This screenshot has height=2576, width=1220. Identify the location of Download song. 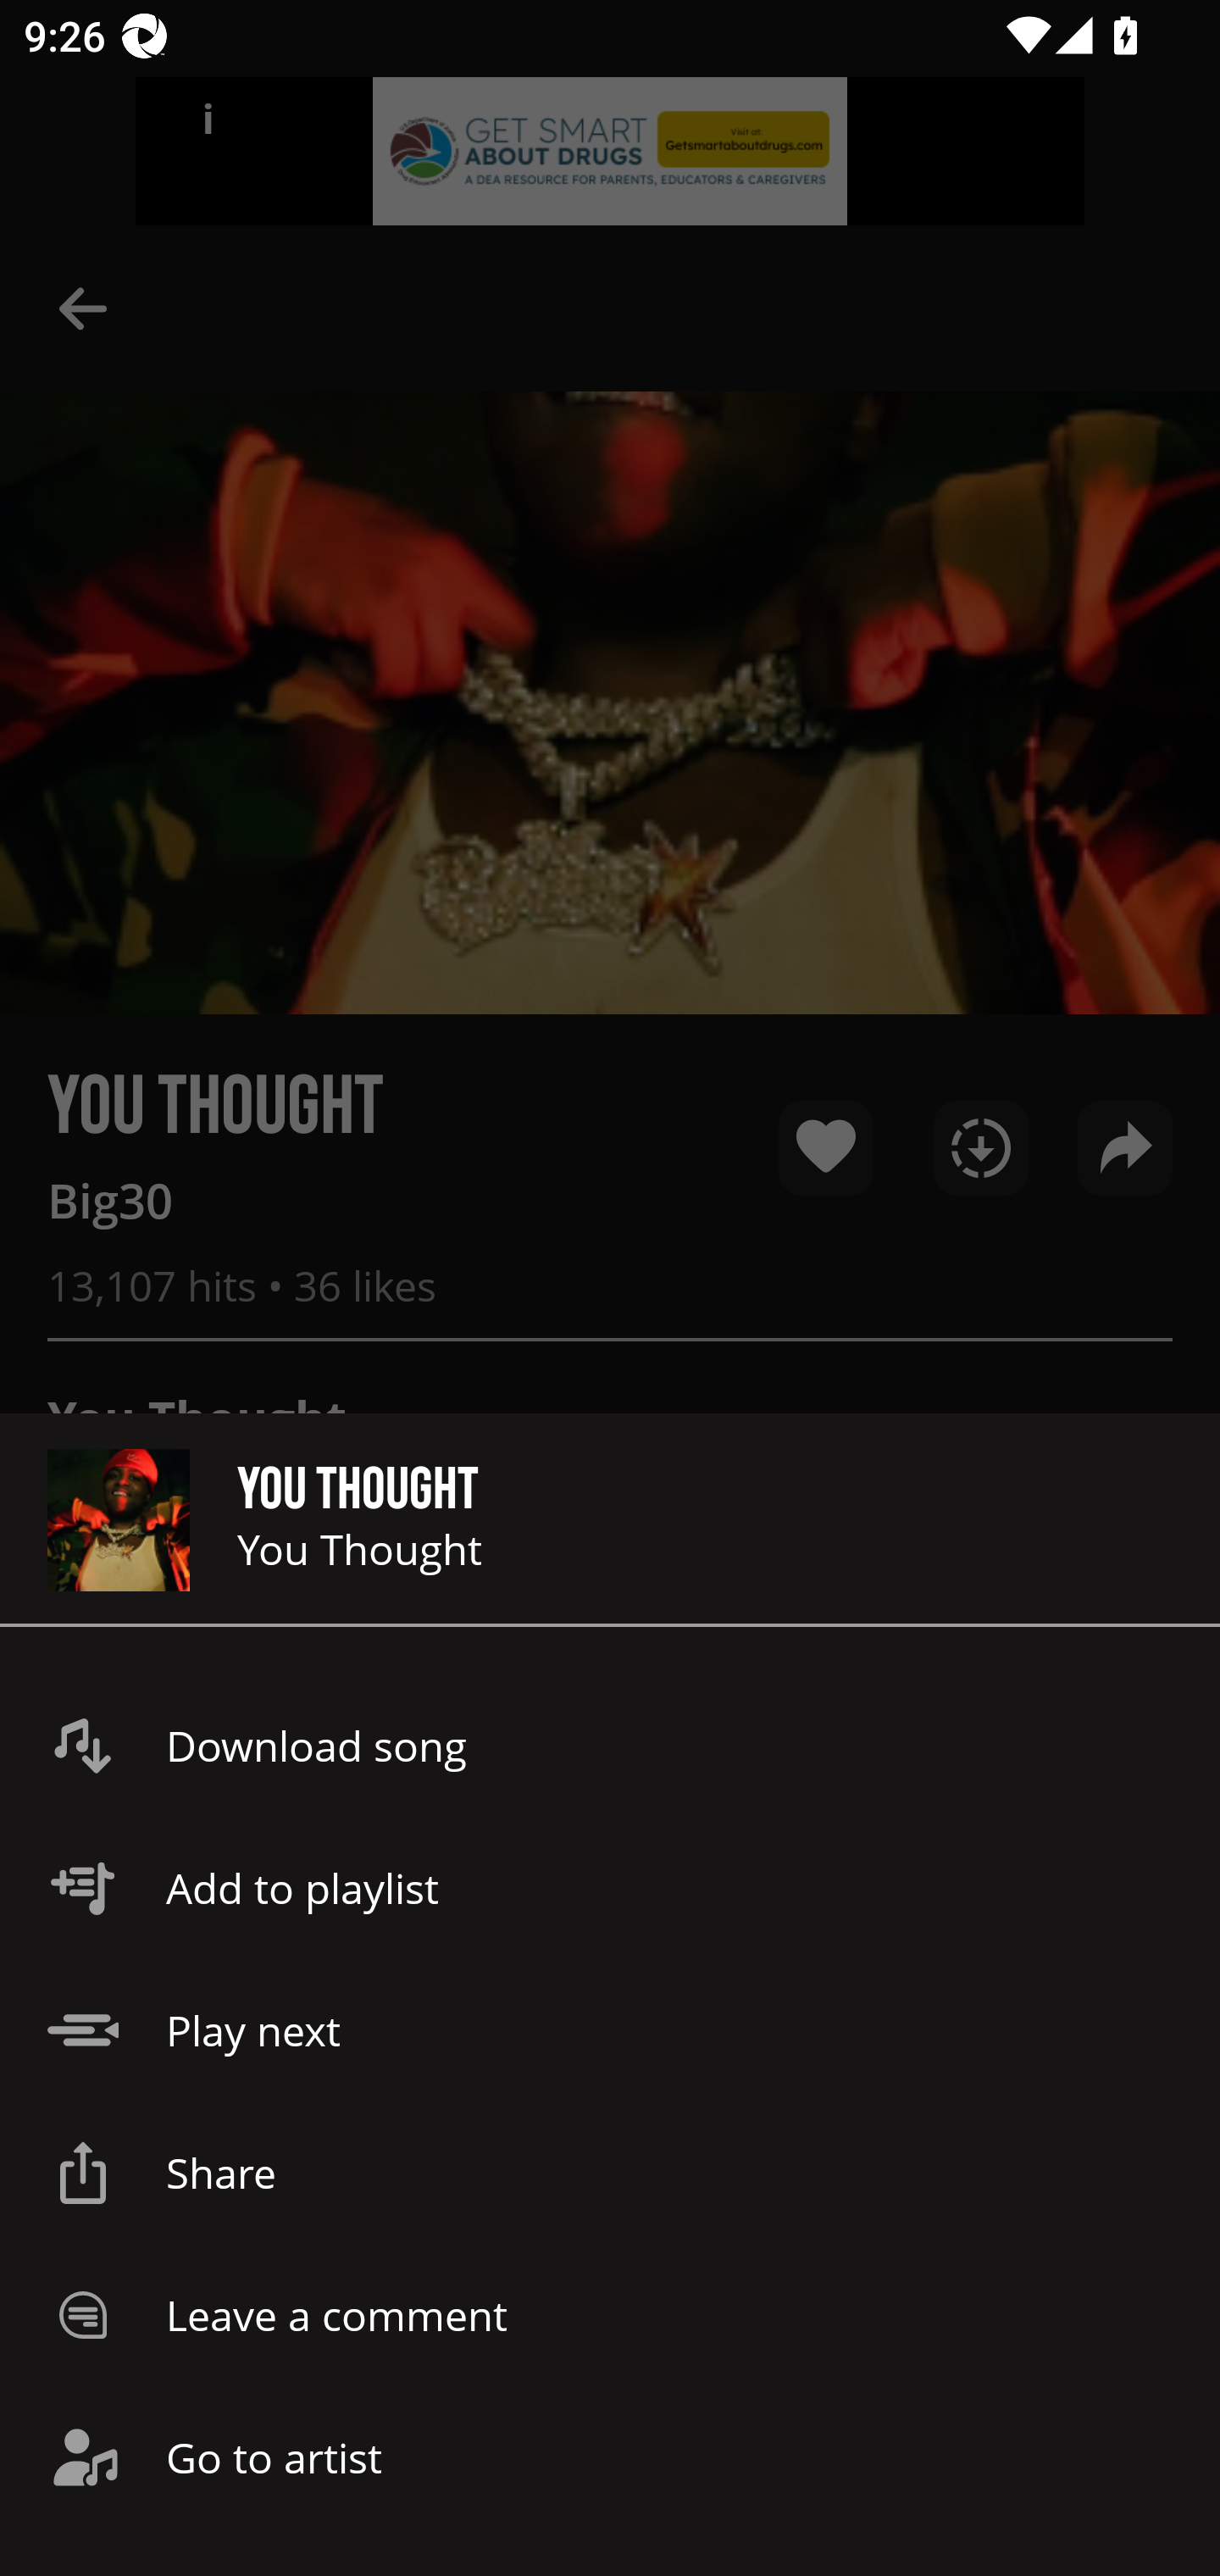
(610, 1746).